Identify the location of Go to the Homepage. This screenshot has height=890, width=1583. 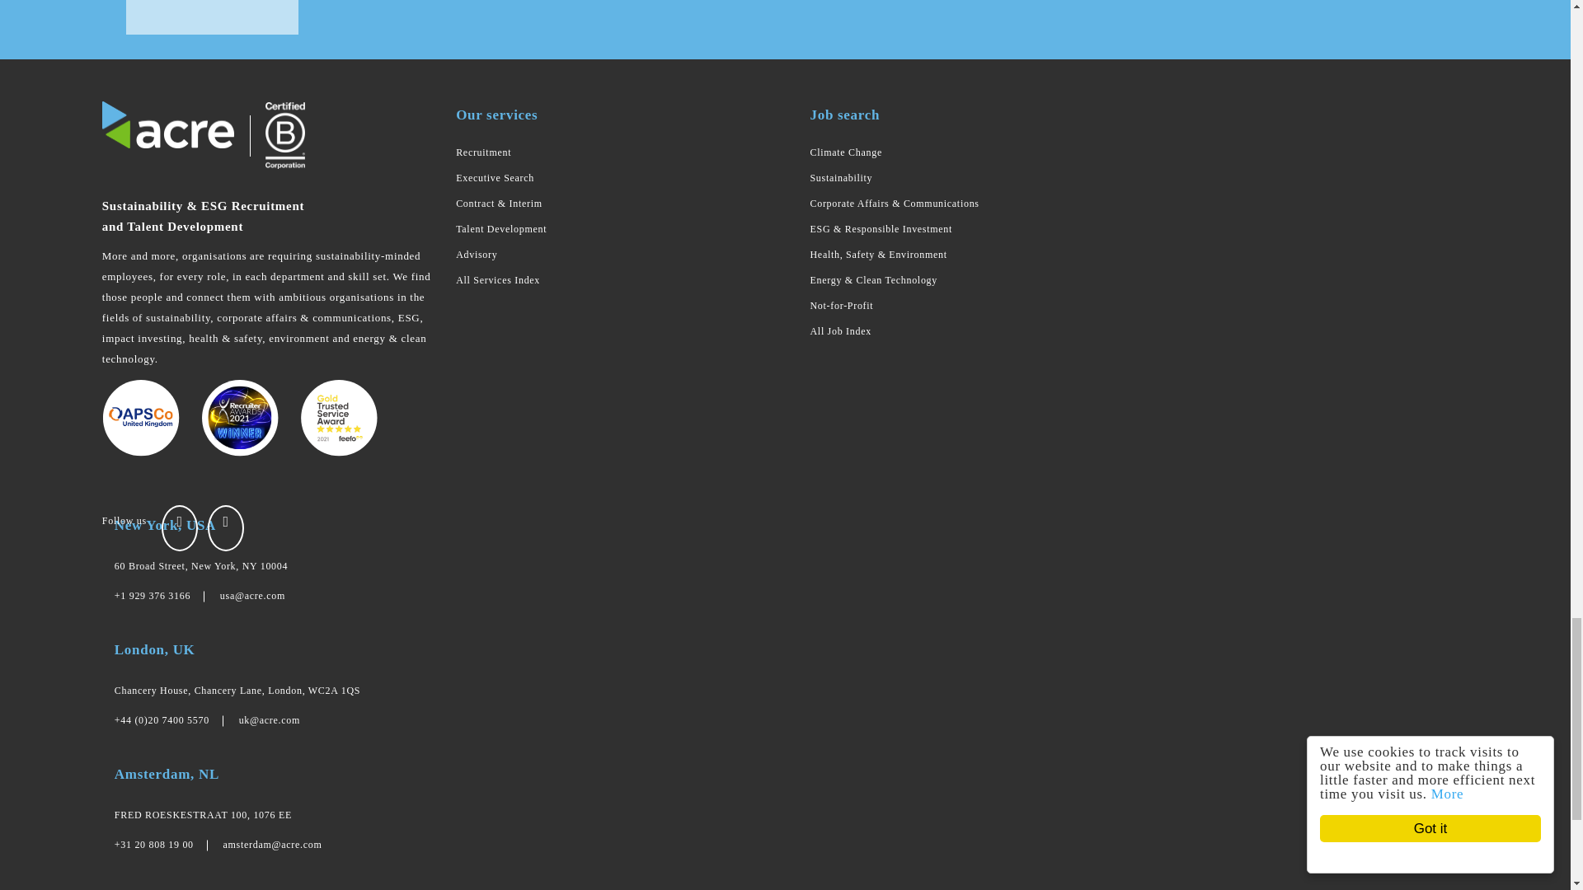
(168, 125).